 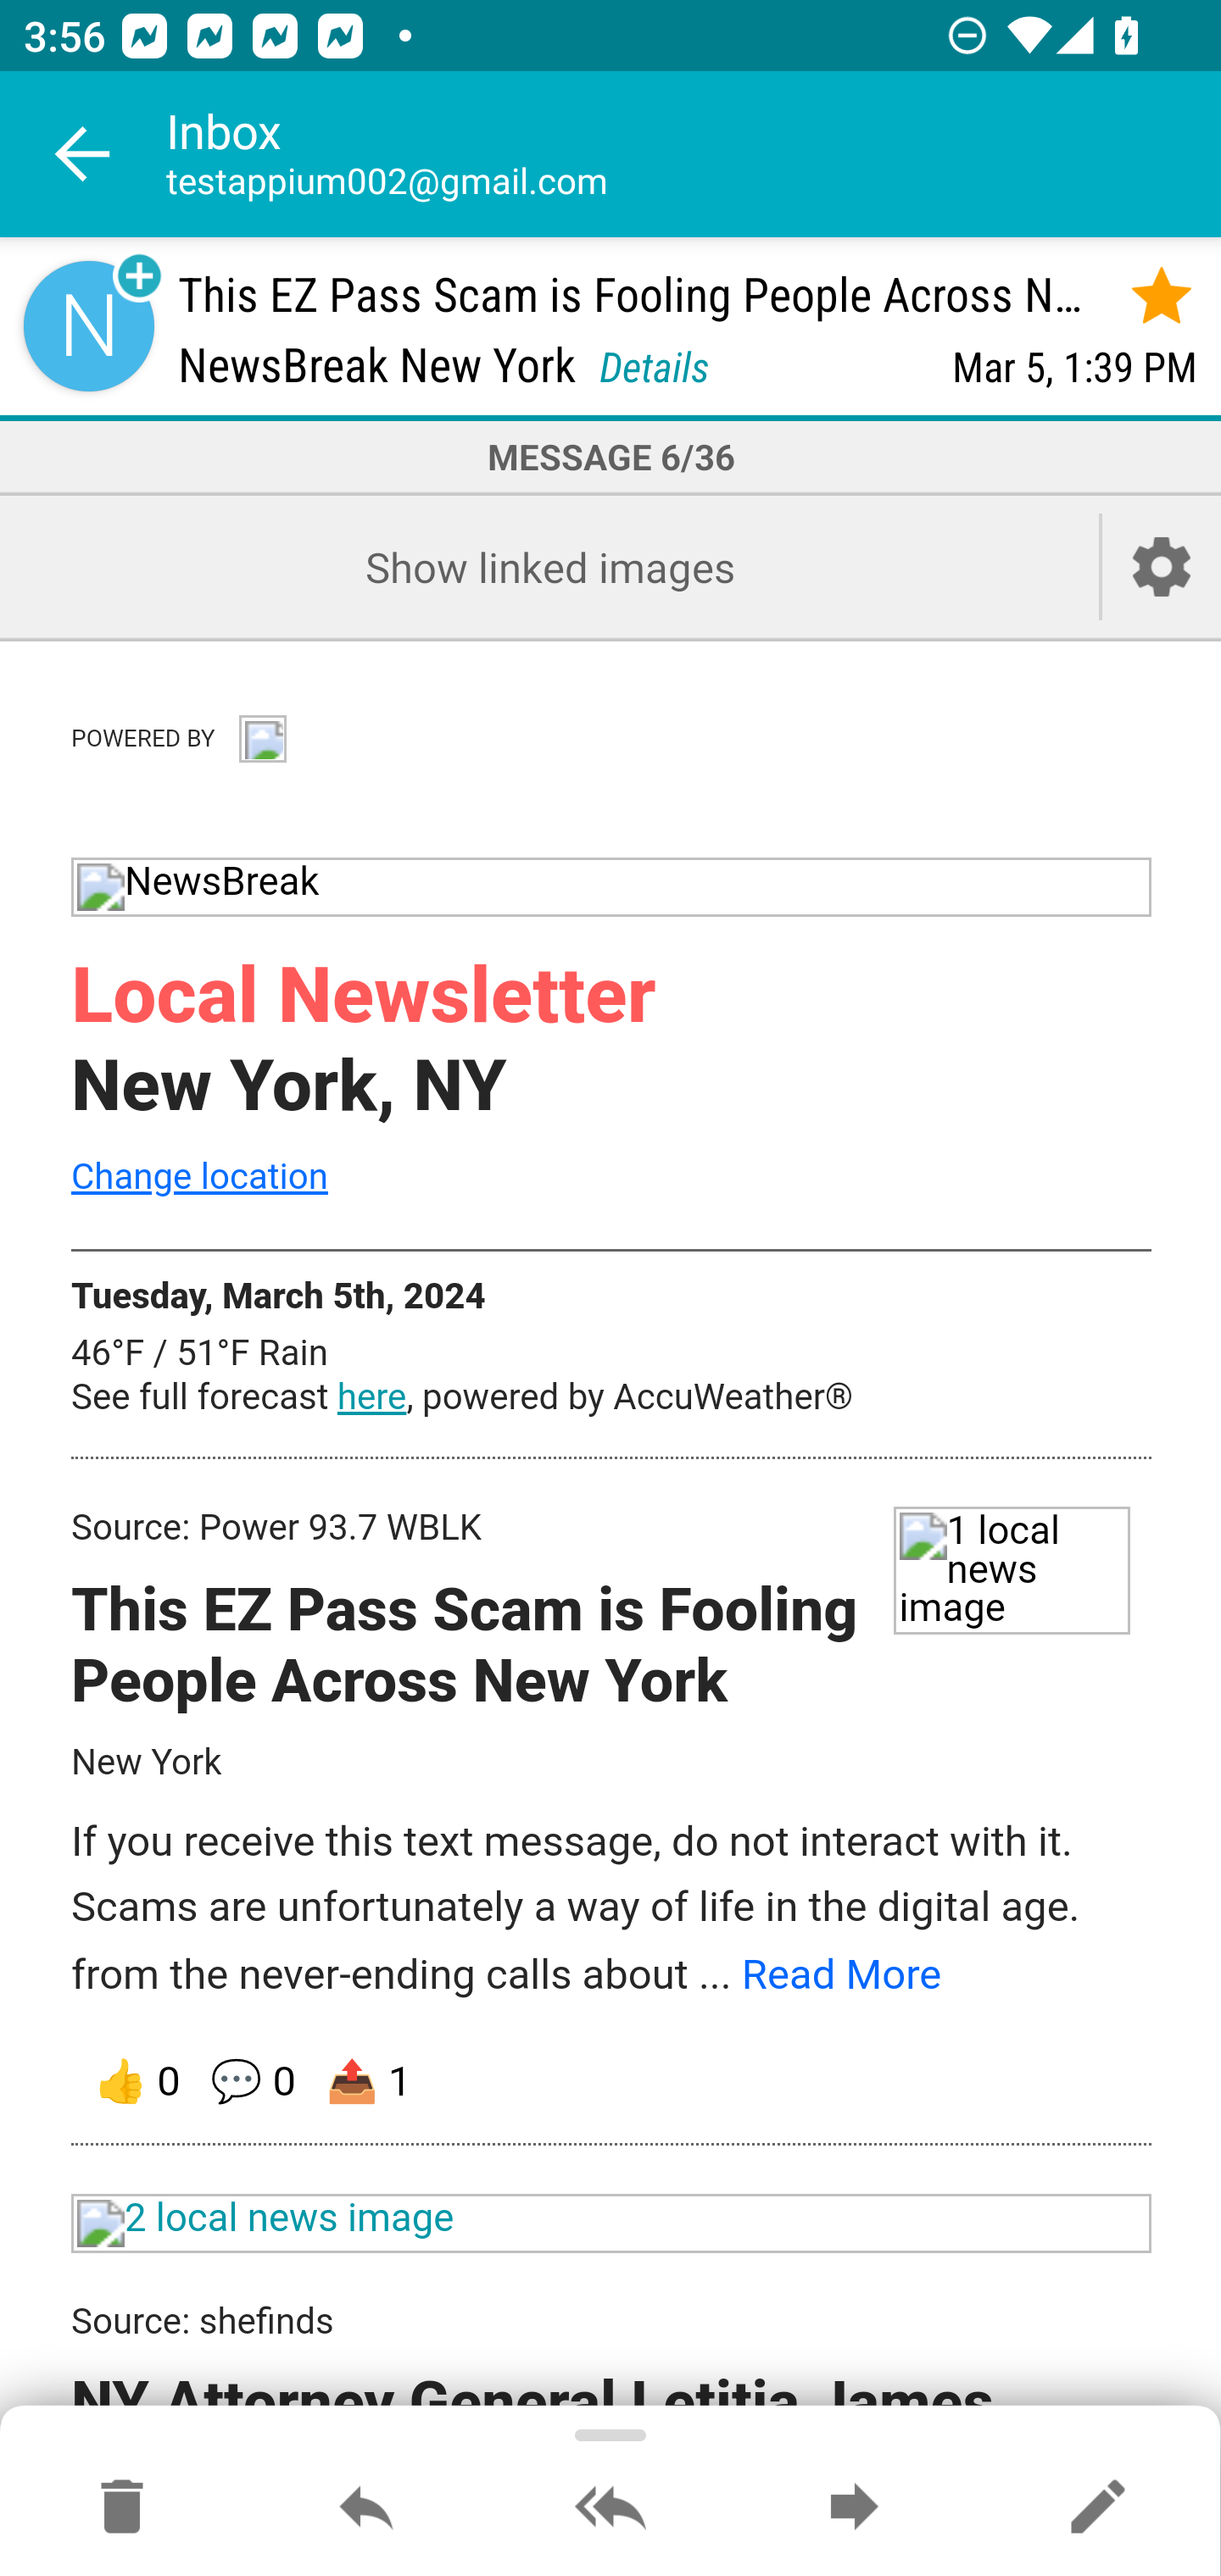 What do you see at coordinates (694, 154) in the screenshot?
I see `Inbox testappium002@gmail.com` at bounding box center [694, 154].